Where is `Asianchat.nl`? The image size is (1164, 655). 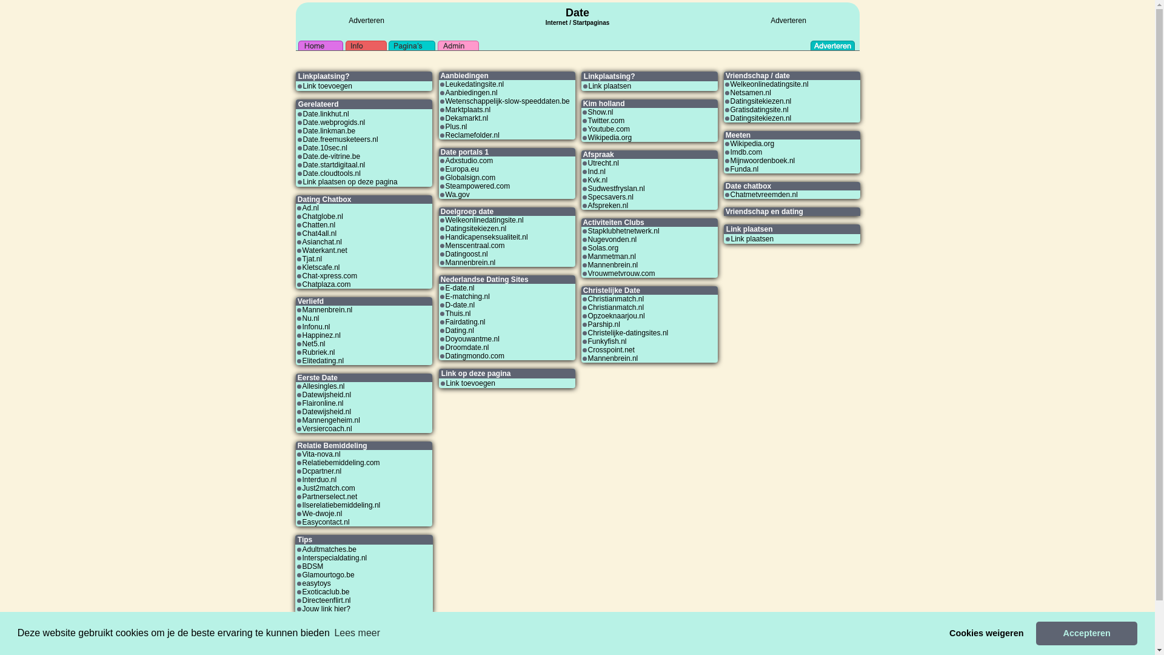 Asianchat.nl is located at coordinates (321, 242).